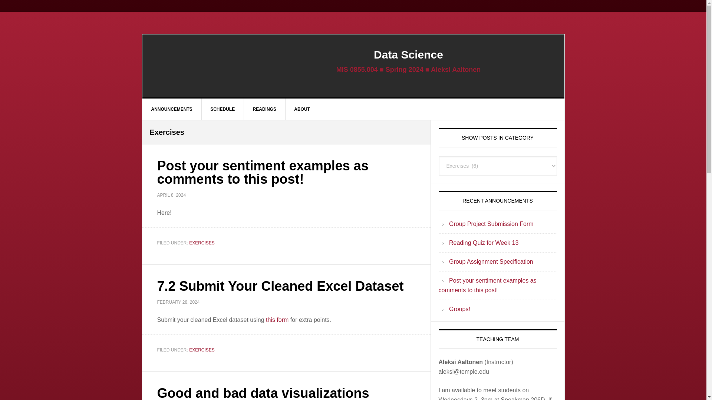  What do you see at coordinates (263, 393) in the screenshot?
I see `Good and bad data visualizations` at bounding box center [263, 393].